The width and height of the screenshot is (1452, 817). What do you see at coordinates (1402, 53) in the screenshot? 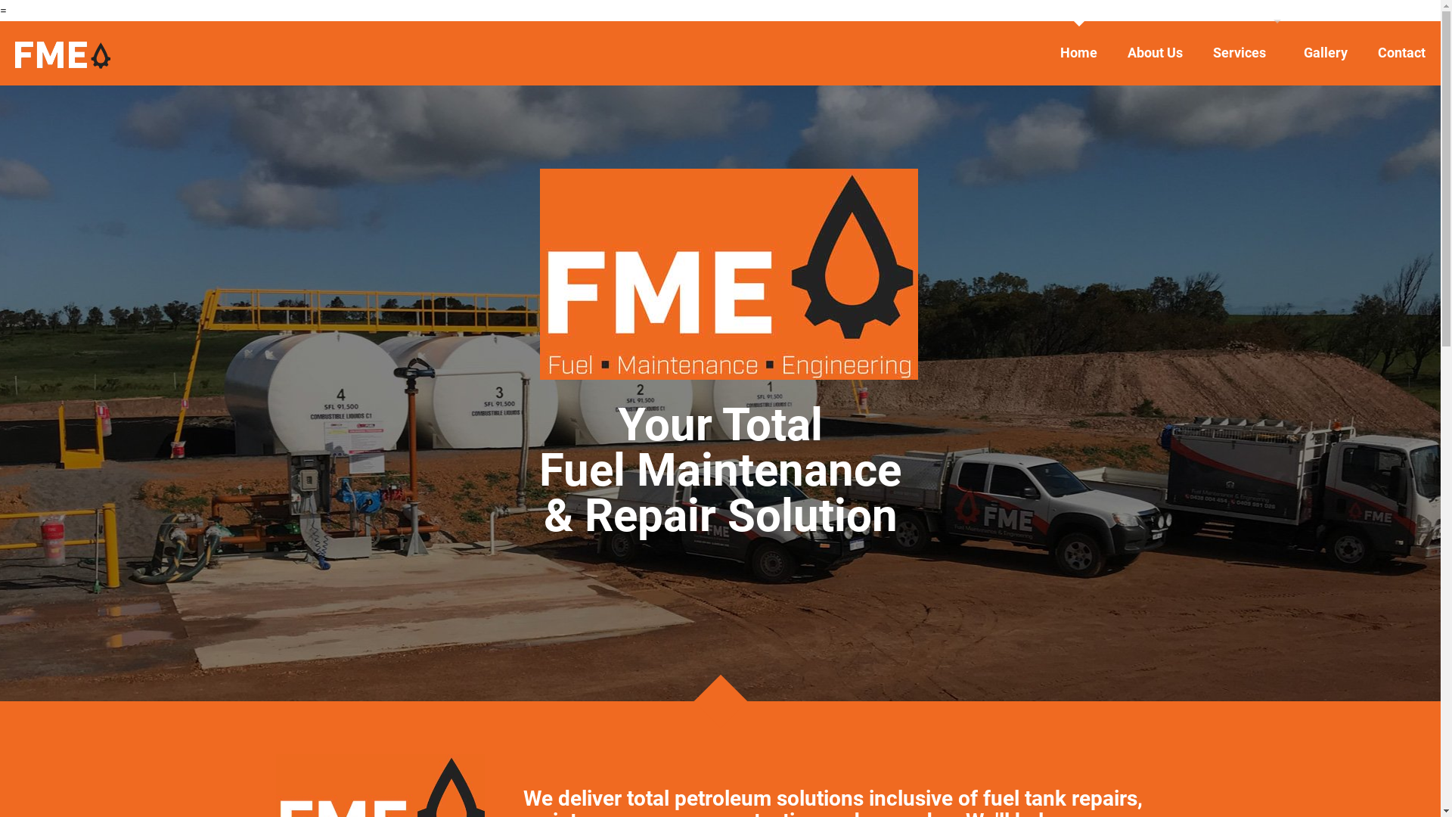
I see `Contact` at bounding box center [1402, 53].